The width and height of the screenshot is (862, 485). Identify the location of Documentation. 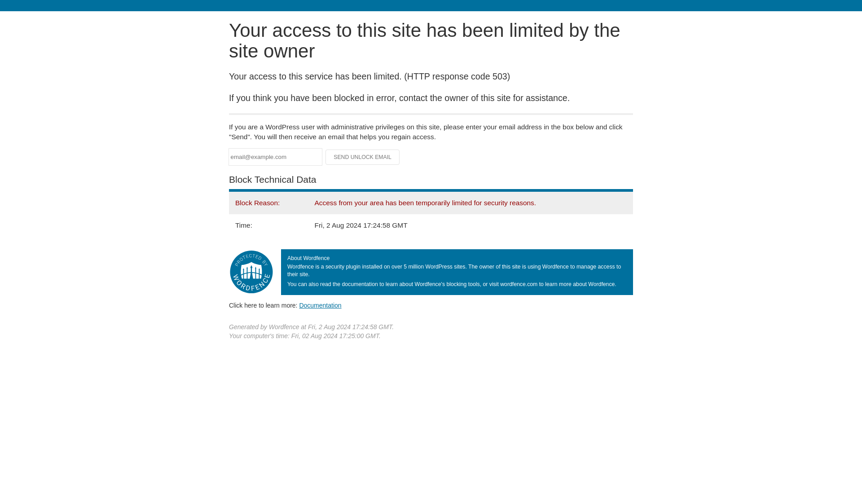
(320, 305).